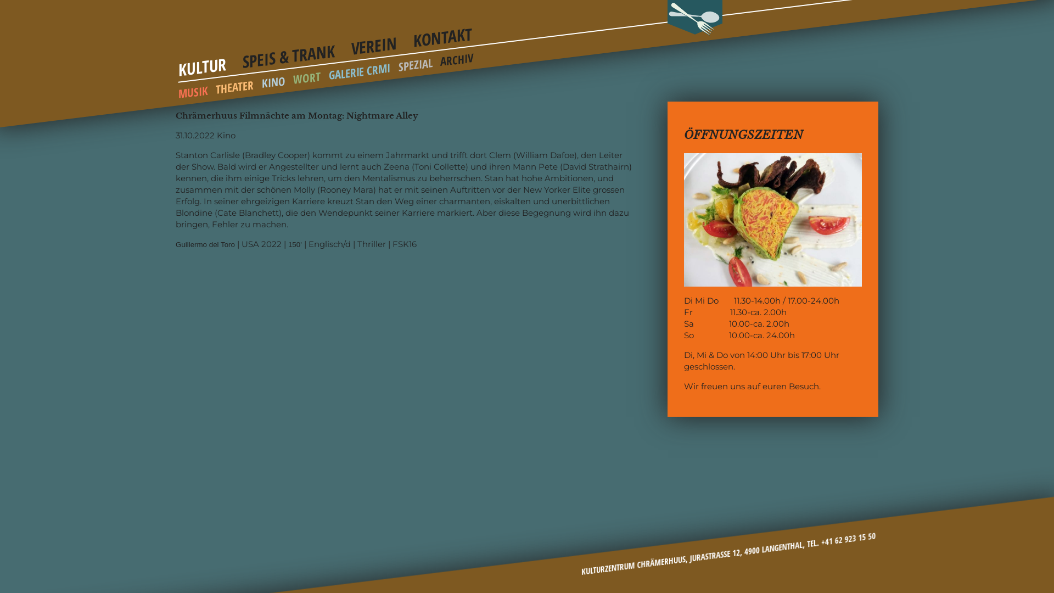 The width and height of the screenshot is (1054, 593). What do you see at coordinates (828, 565) in the screenshot?
I see `Facebook` at bounding box center [828, 565].